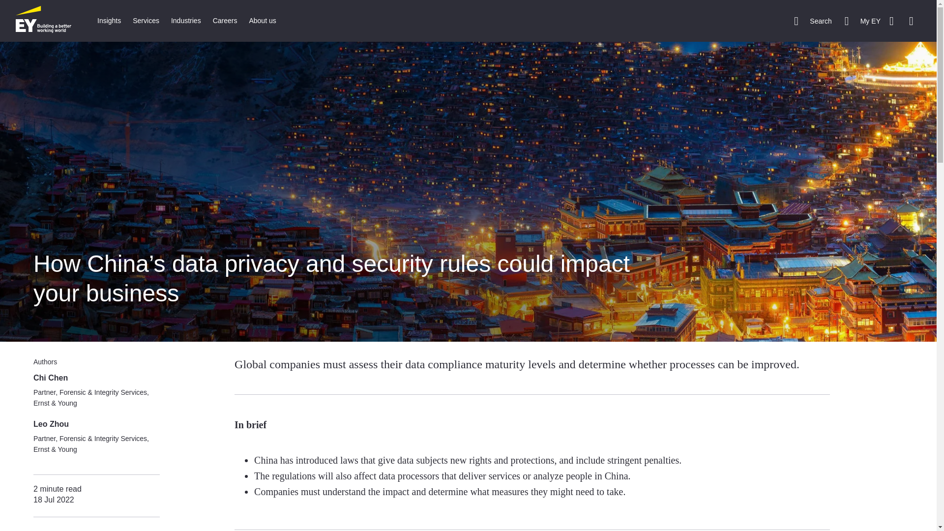 The width and height of the screenshot is (944, 531). What do you see at coordinates (862, 21) in the screenshot?
I see `My EY` at bounding box center [862, 21].